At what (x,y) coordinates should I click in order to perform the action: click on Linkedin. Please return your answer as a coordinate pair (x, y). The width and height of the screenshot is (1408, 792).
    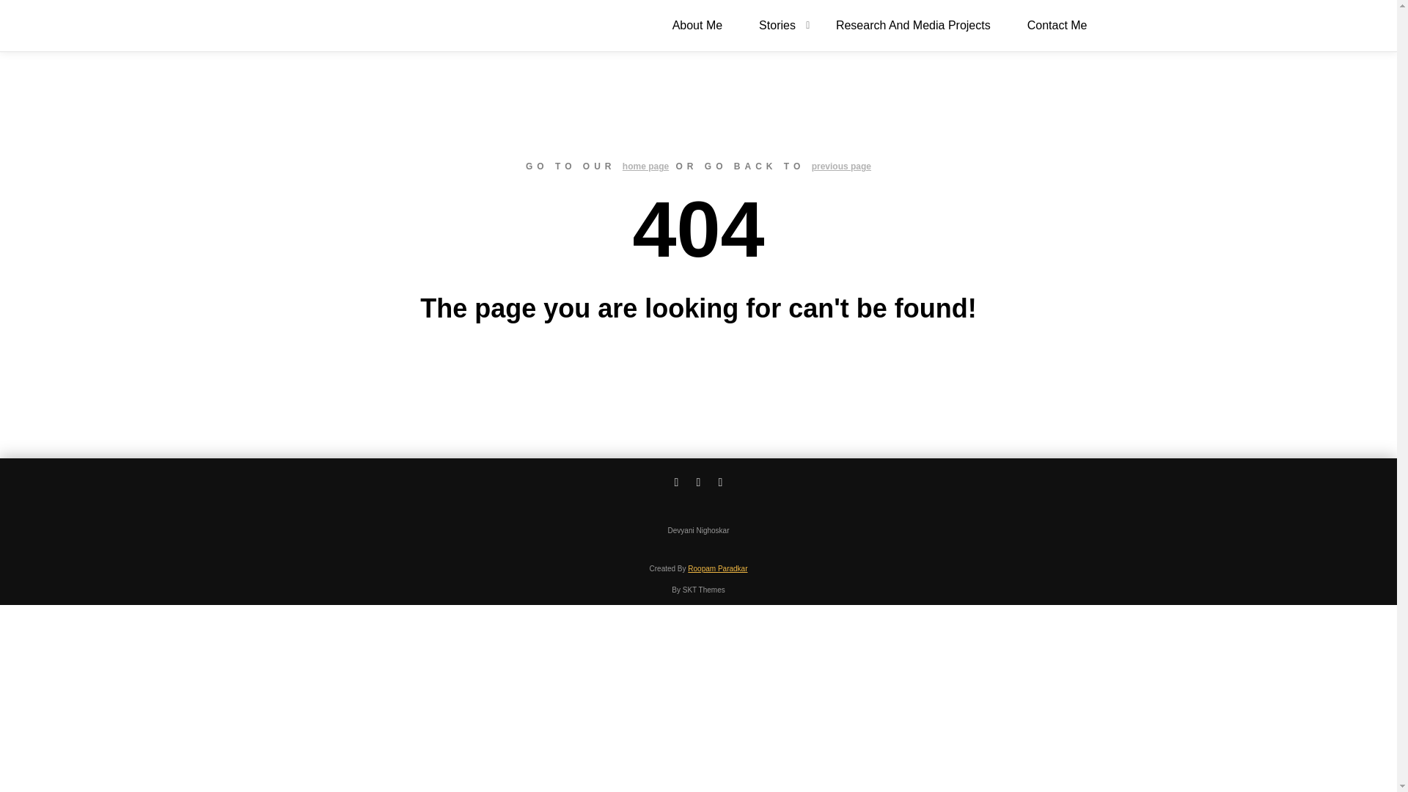
    Looking at the image, I should click on (677, 482).